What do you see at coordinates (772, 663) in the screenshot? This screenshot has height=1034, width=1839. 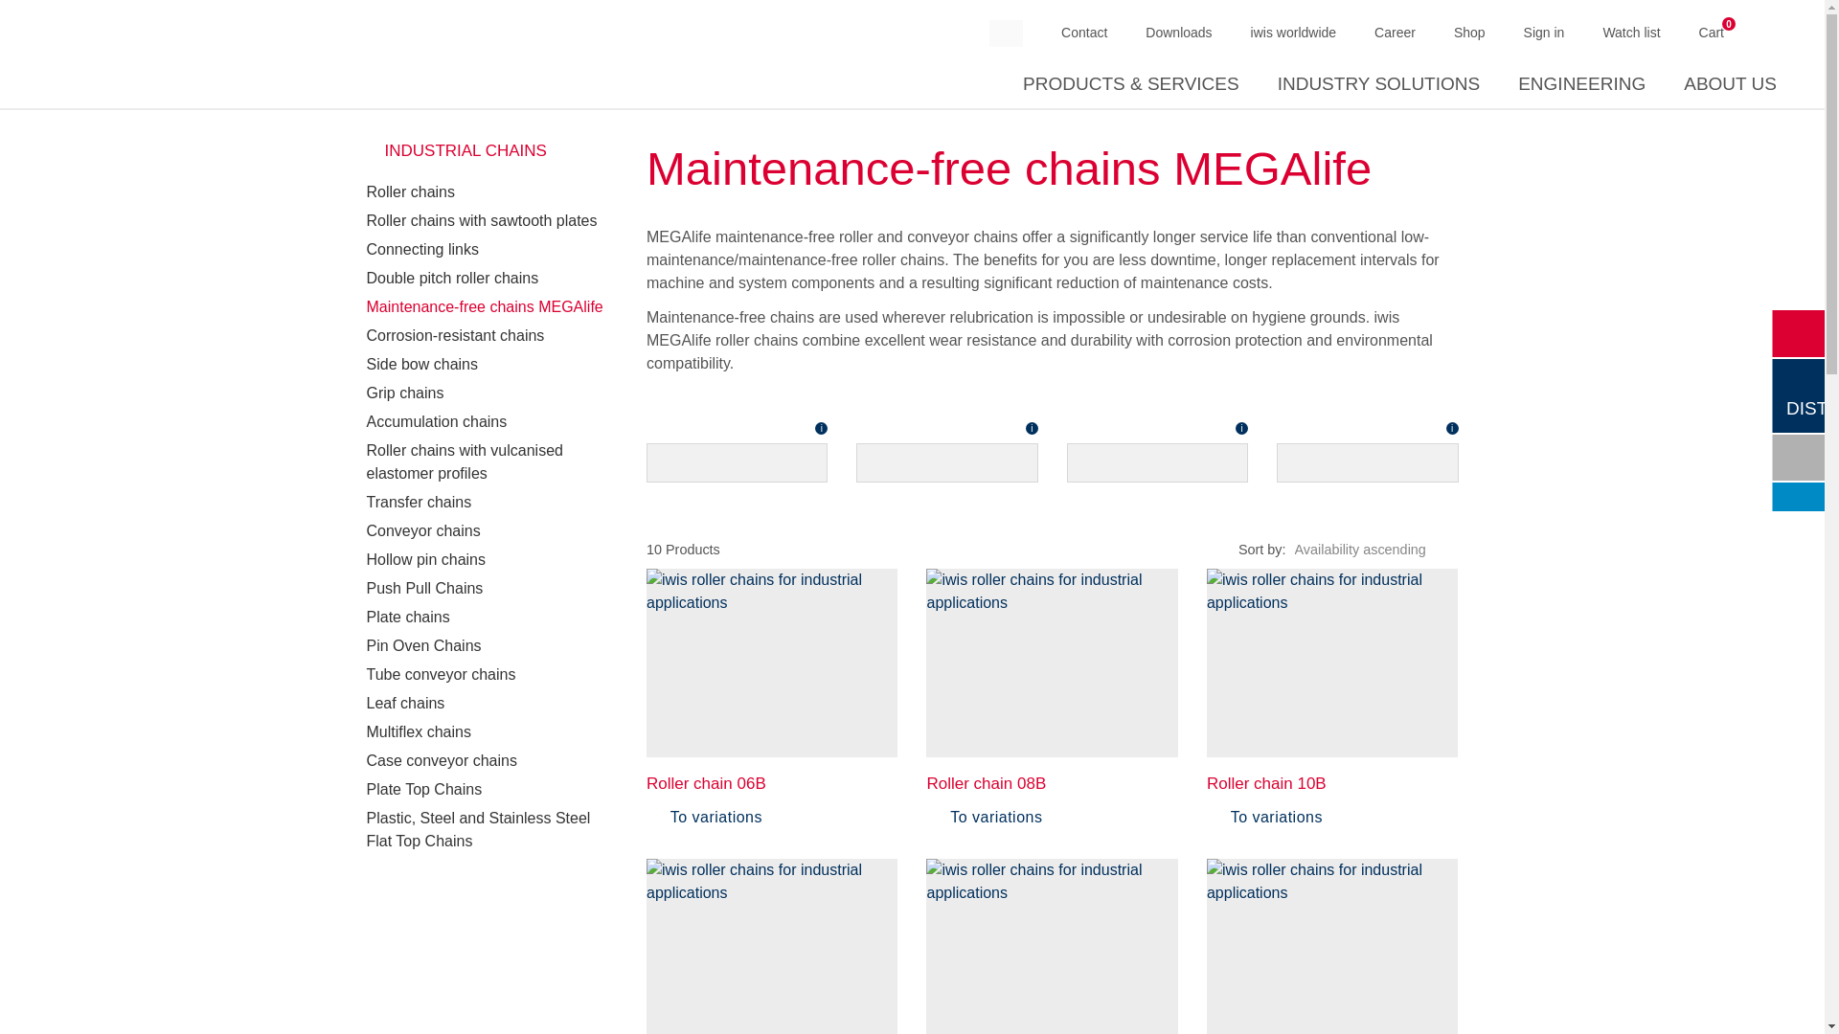 I see `iwis roller chains for industrial applications` at bounding box center [772, 663].